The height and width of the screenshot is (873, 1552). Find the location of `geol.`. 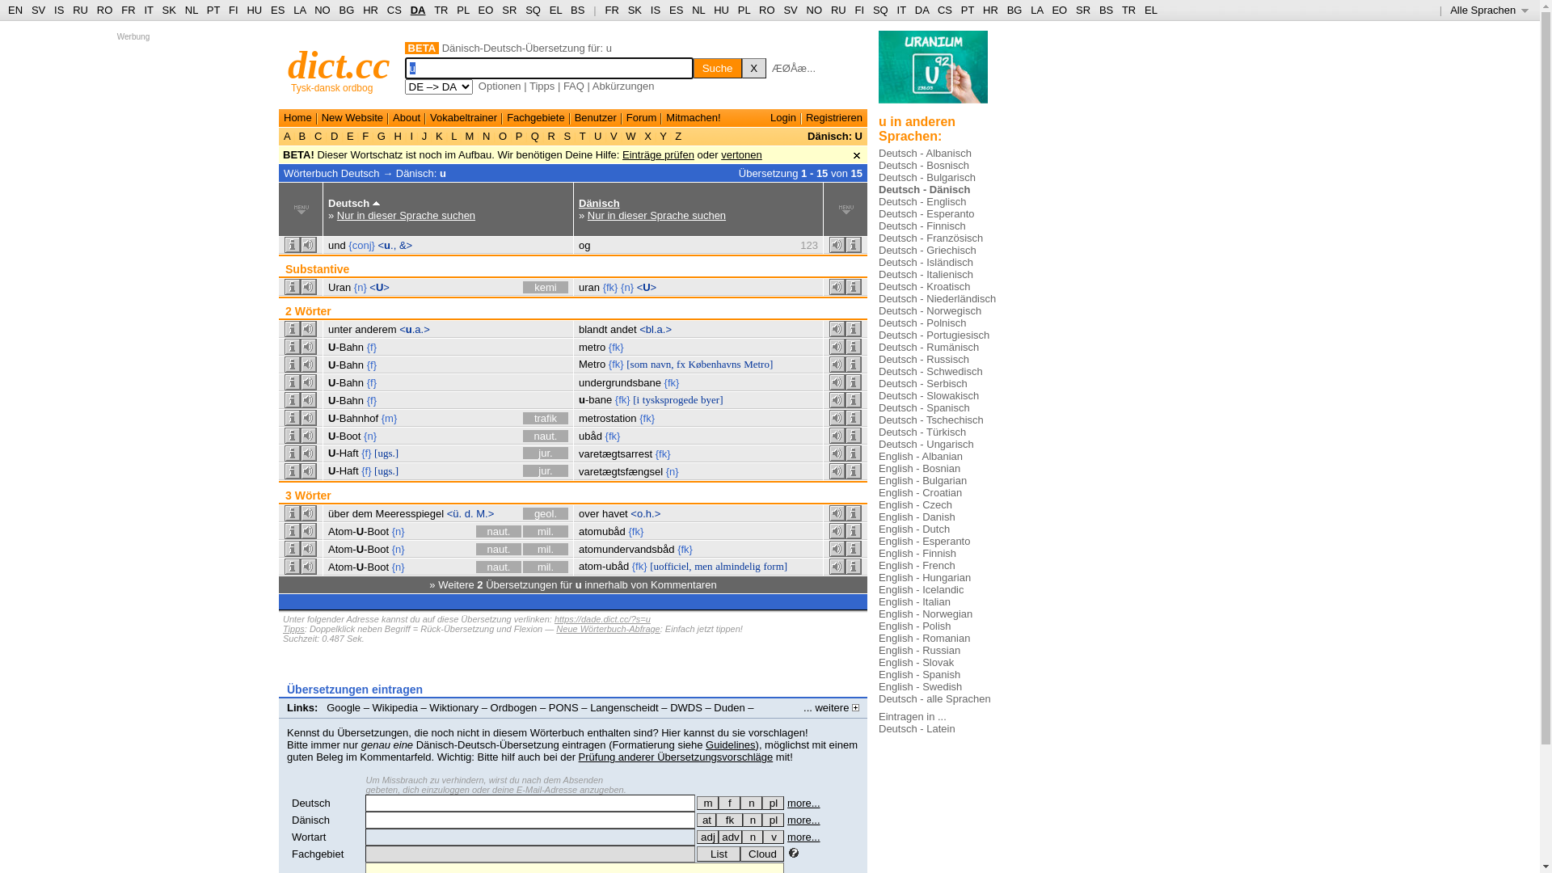

geol. is located at coordinates (546, 514).